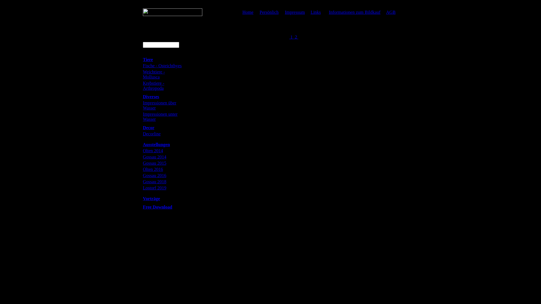 The image size is (541, 304). Describe the element at coordinates (160, 117) in the screenshot. I see `Impressionen unter Wasser` at that location.